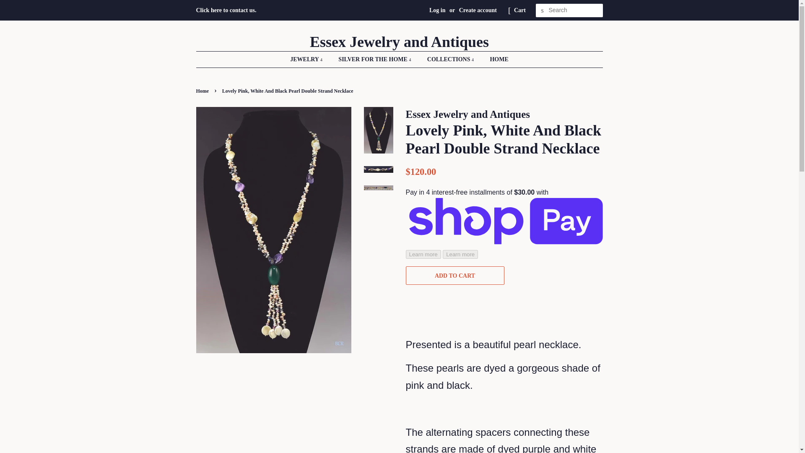  I want to click on Click here to contact us., so click(226, 10).